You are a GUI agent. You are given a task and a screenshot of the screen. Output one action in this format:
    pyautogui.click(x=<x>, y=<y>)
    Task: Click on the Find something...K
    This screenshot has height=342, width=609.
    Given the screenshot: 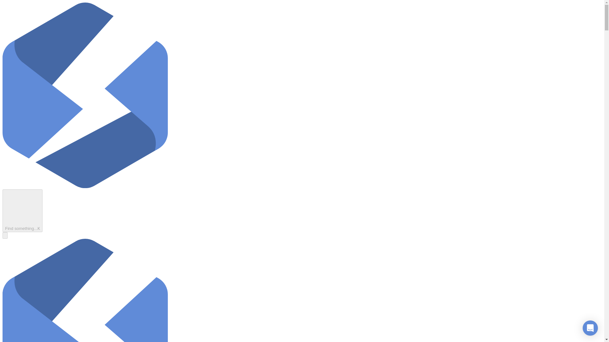 What is the action you would take?
    pyautogui.click(x=22, y=211)
    